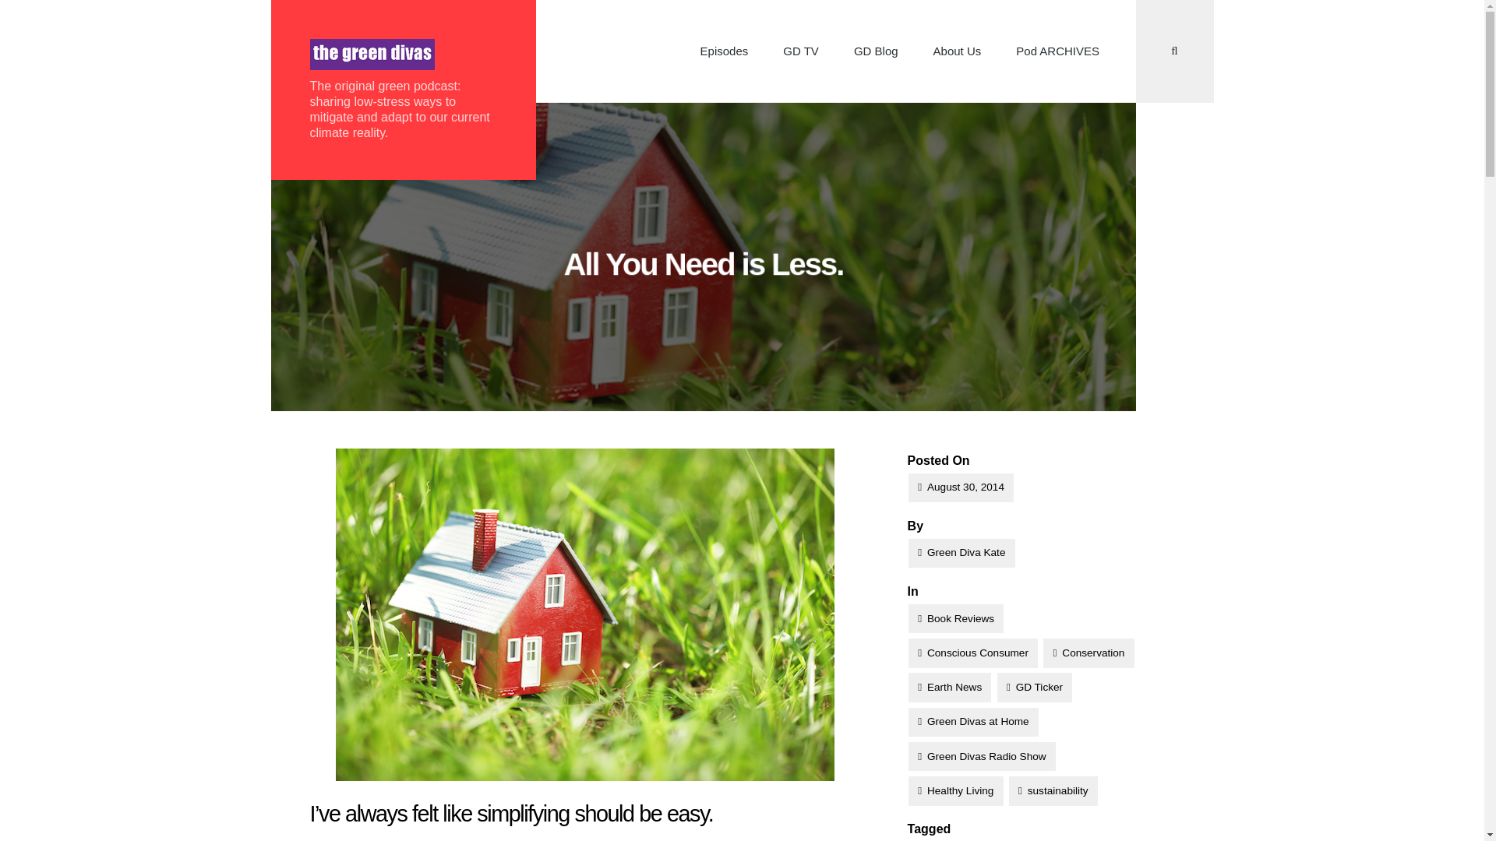  Describe the element at coordinates (961, 487) in the screenshot. I see `August 30, 2014` at that location.